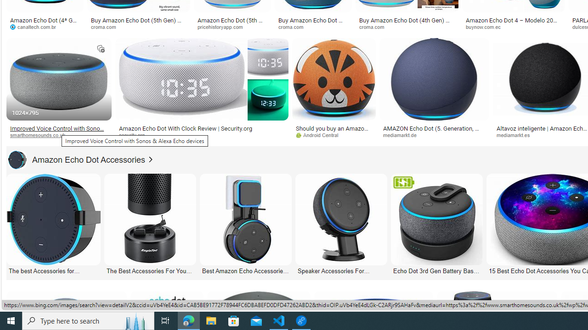 The height and width of the screenshot is (330, 588). I want to click on Amazon Echo Dot With Clock Review | Security.org, so click(201, 128).